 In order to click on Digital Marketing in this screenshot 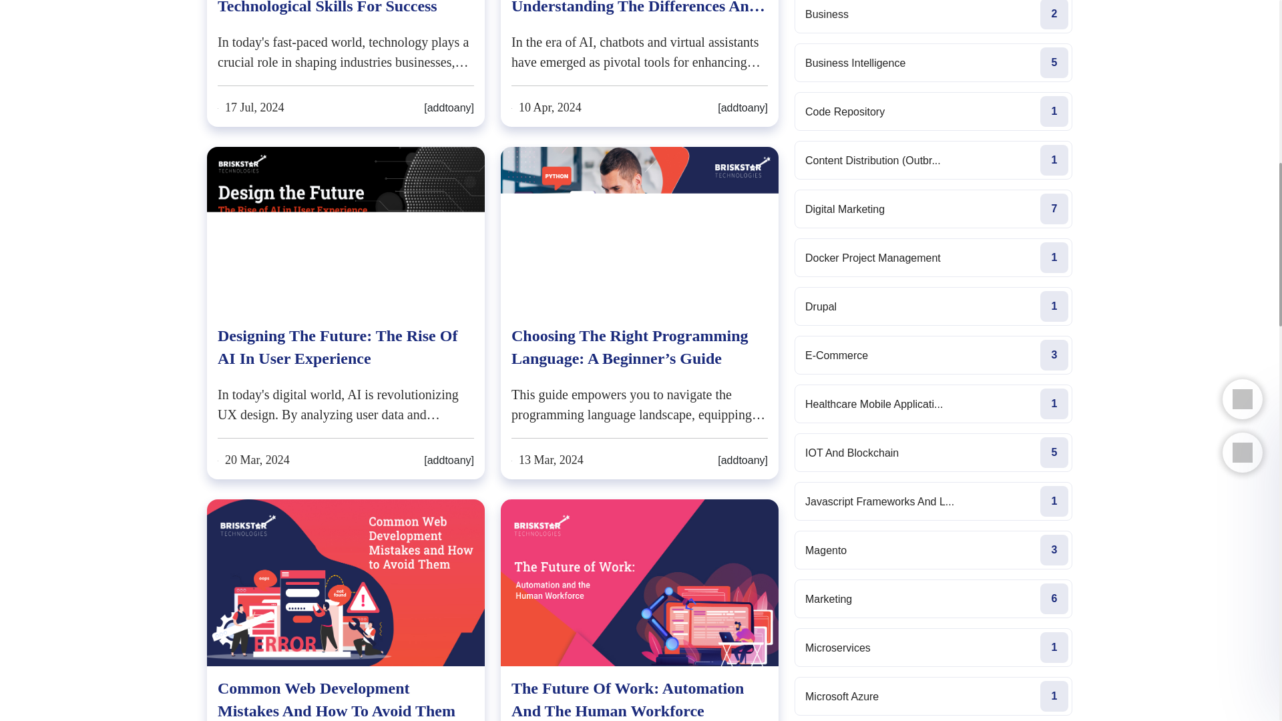, I will do `click(933, 209)`.